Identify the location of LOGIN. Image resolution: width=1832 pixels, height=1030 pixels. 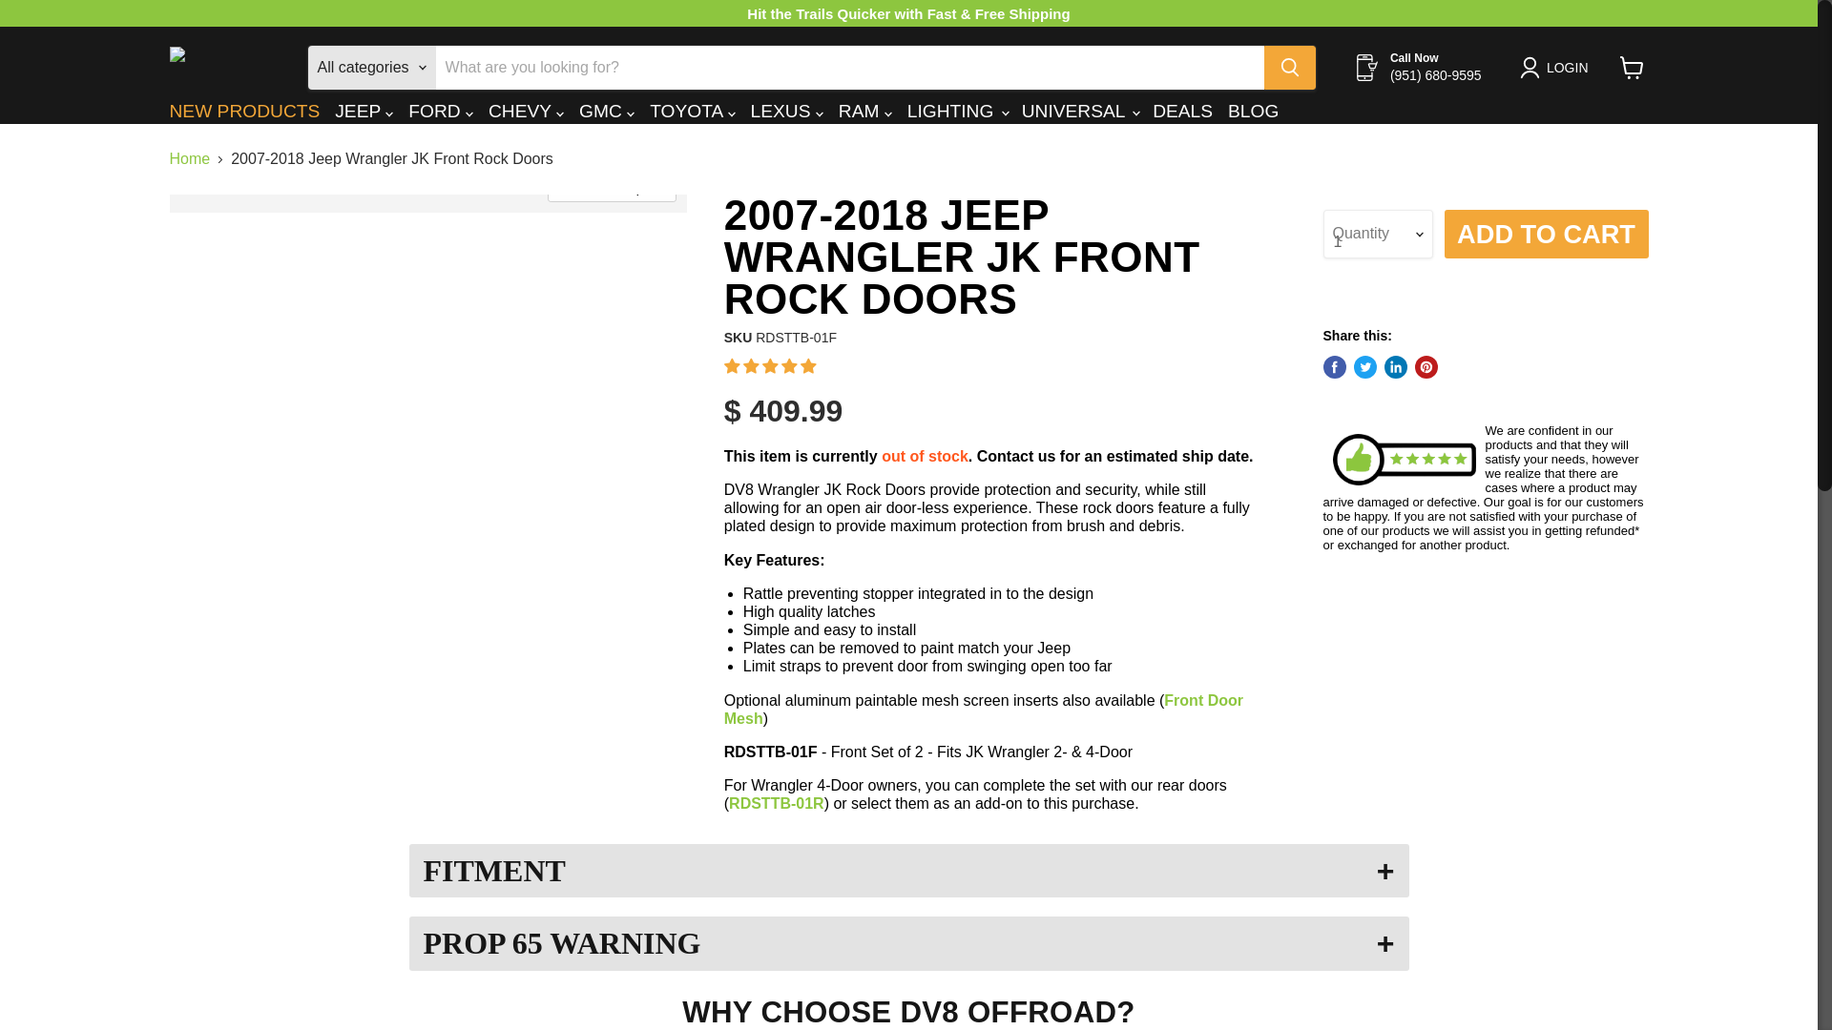
(1567, 68).